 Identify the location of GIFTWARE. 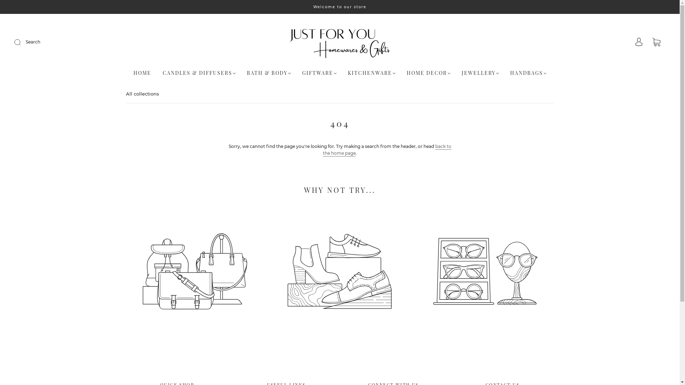
(319, 73).